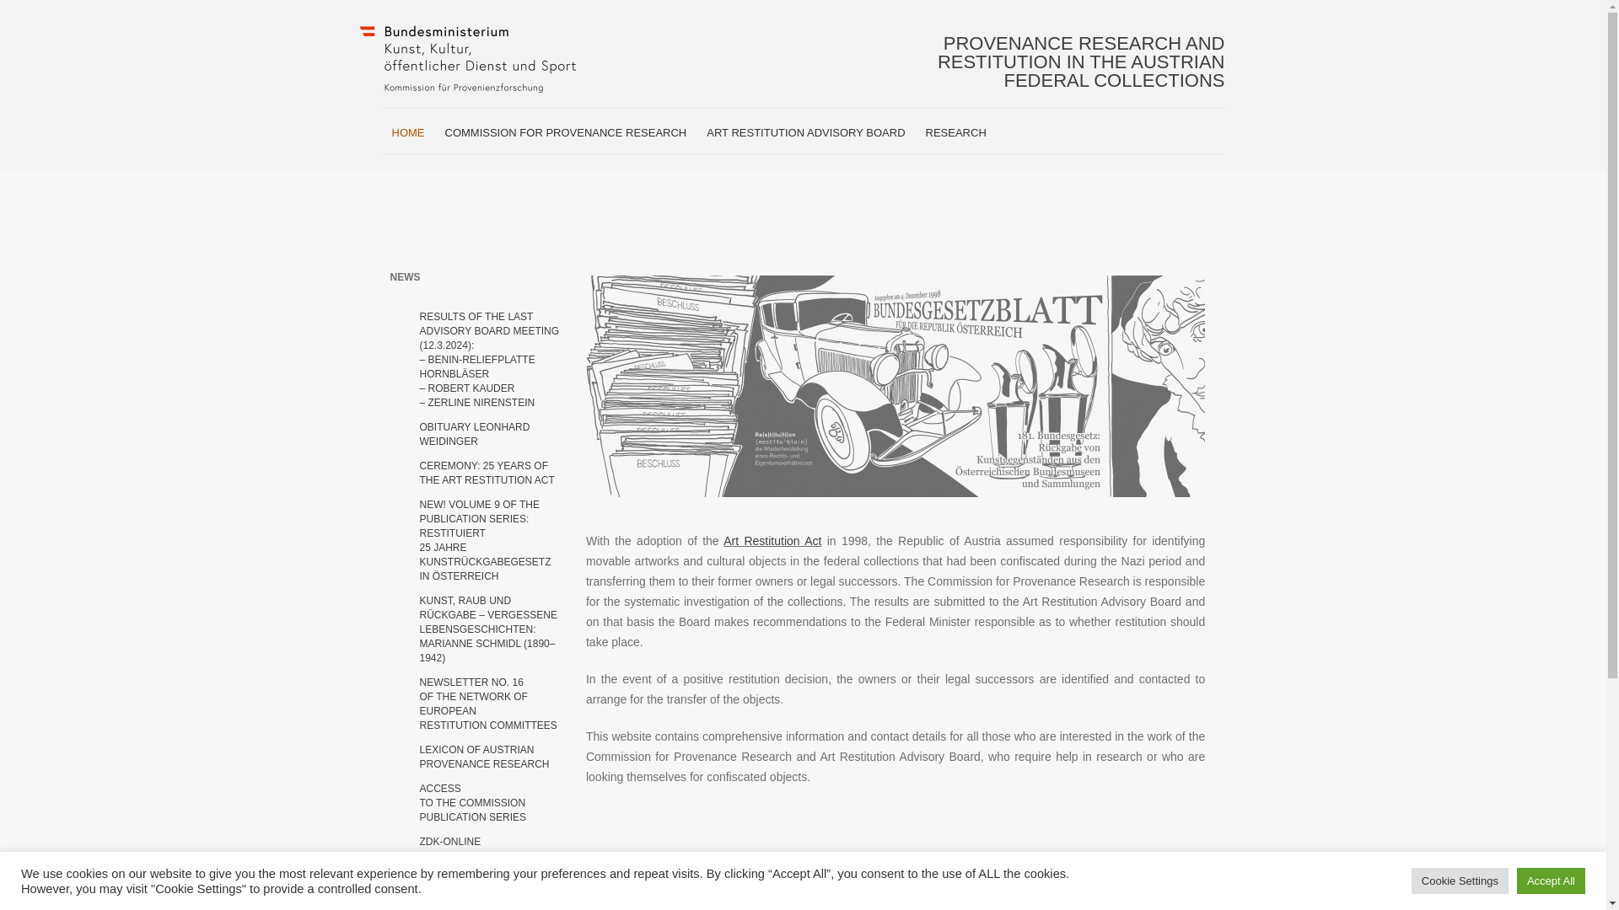 Image resolution: width=1619 pixels, height=910 pixels. I want to click on Accept All, so click(1551, 881).